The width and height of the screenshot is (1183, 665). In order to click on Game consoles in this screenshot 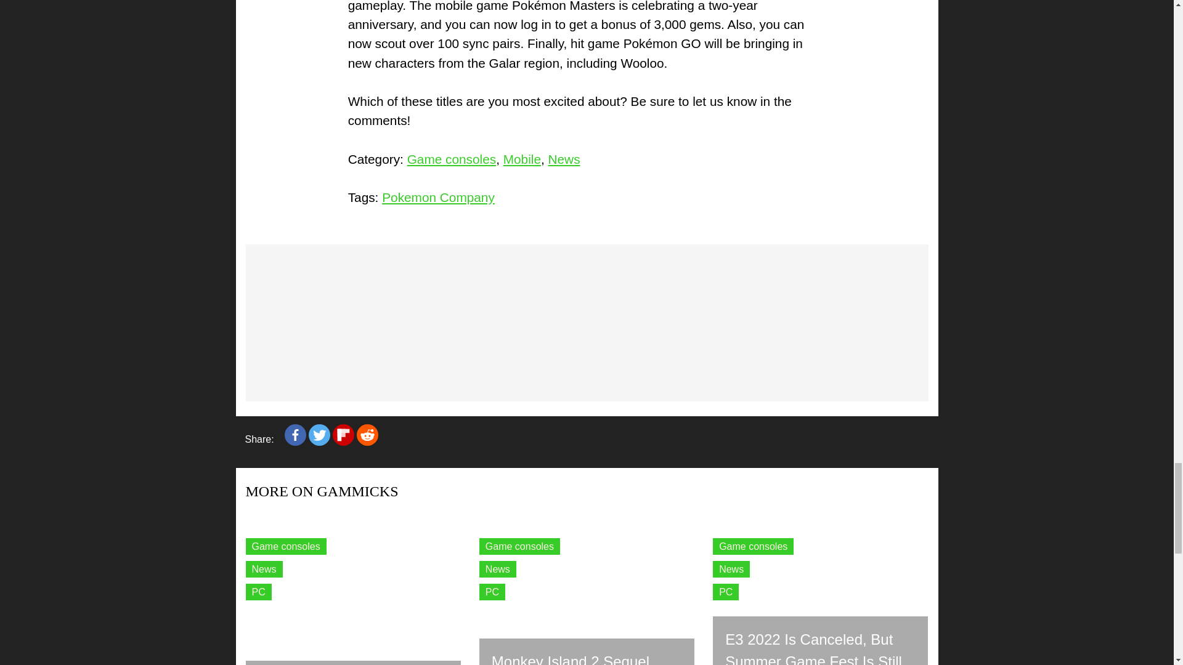, I will do `click(285, 546)`.